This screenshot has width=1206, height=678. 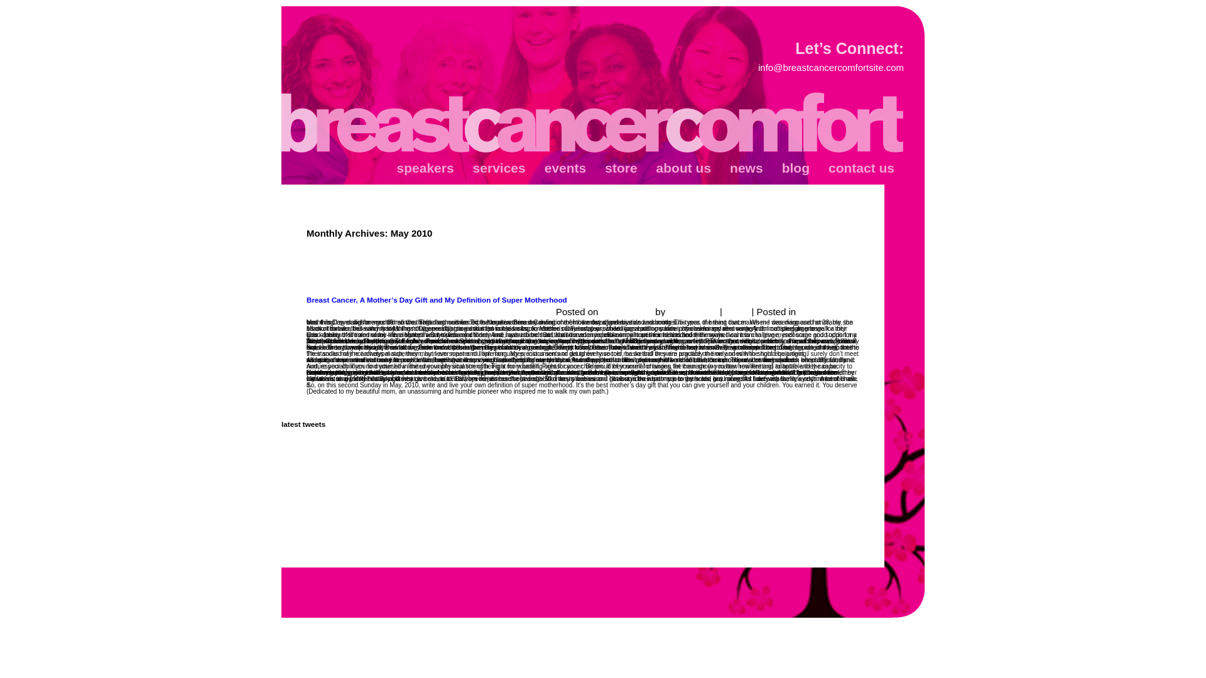 I want to click on news, so click(x=746, y=168).